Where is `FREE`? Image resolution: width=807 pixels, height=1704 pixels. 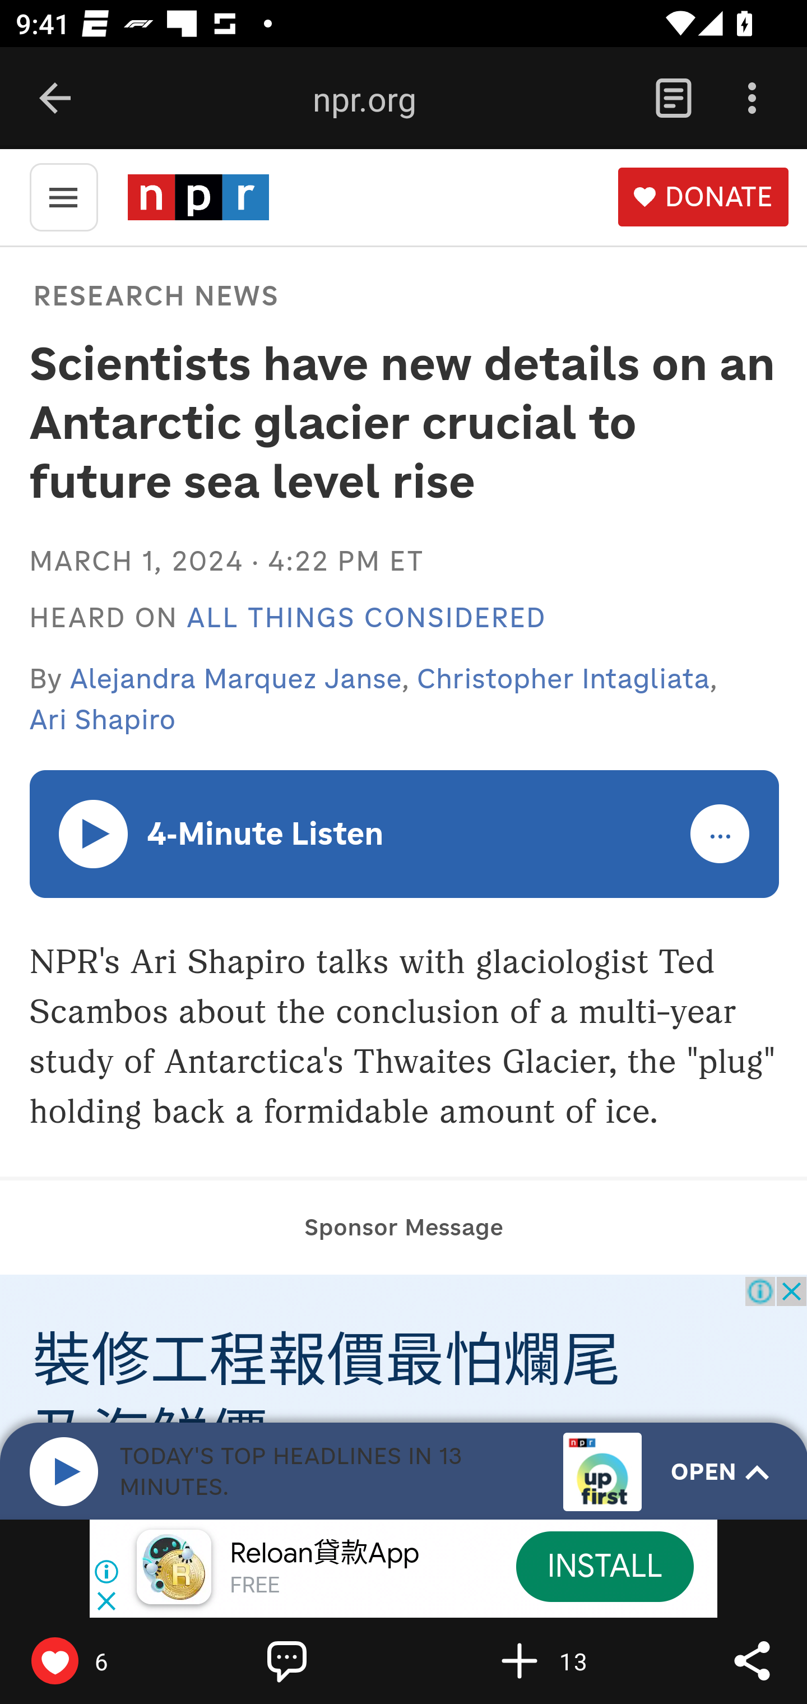
FREE is located at coordinates (254, 1586).